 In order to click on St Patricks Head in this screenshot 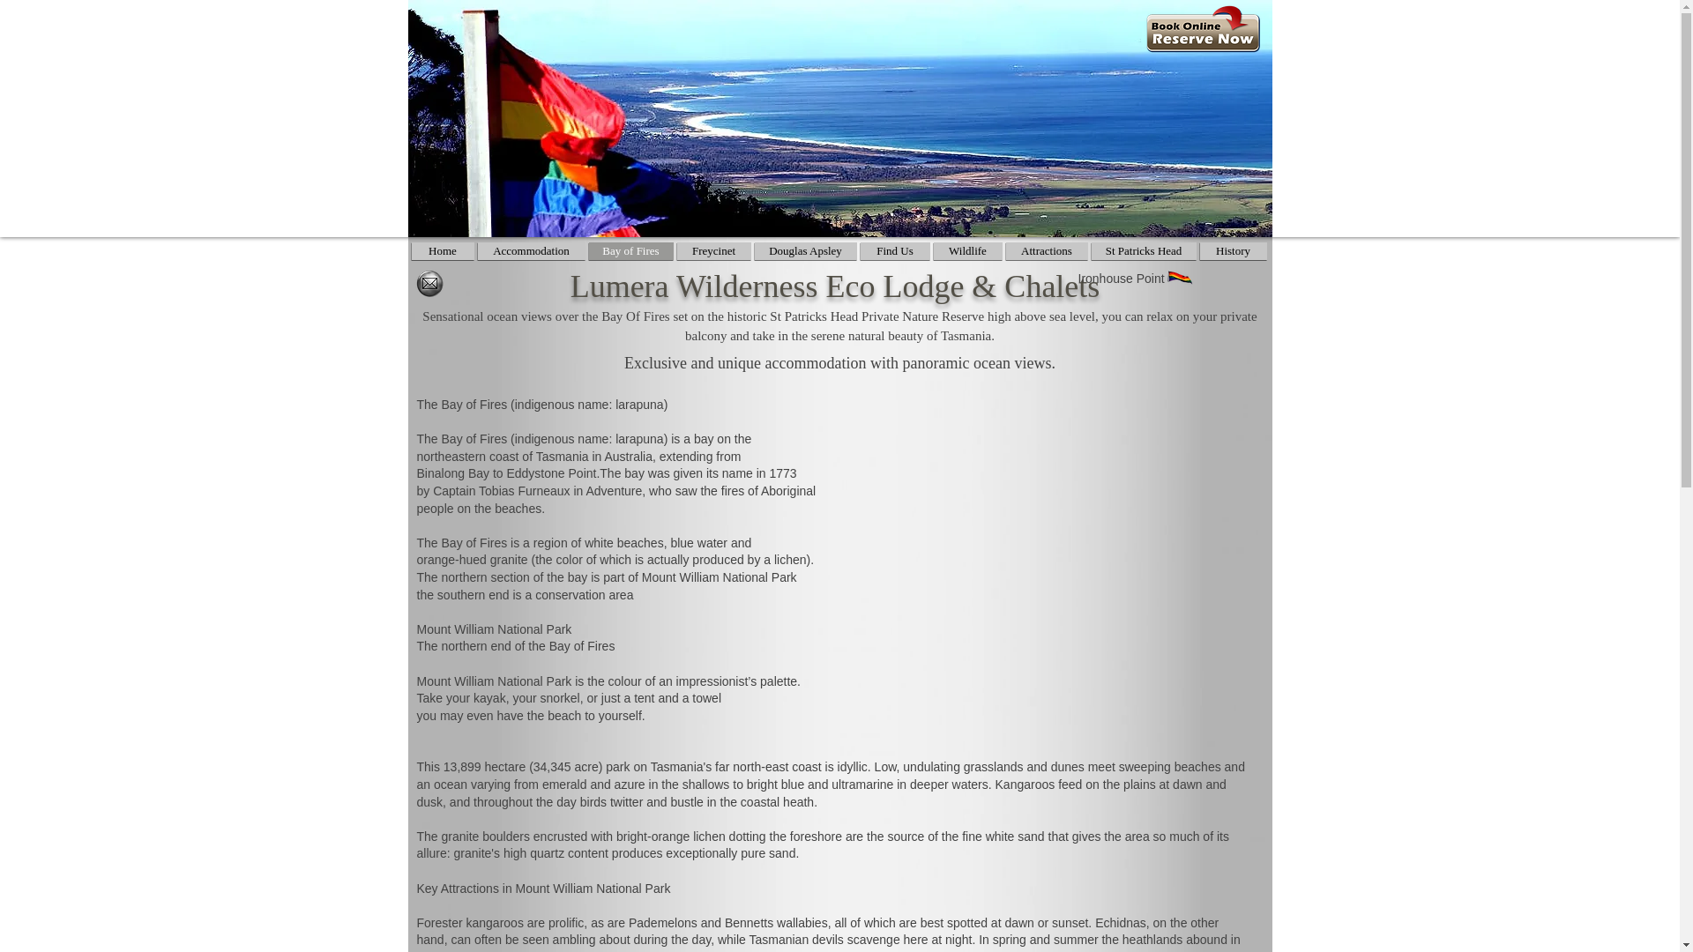, I will do `click(1145, 250)`.